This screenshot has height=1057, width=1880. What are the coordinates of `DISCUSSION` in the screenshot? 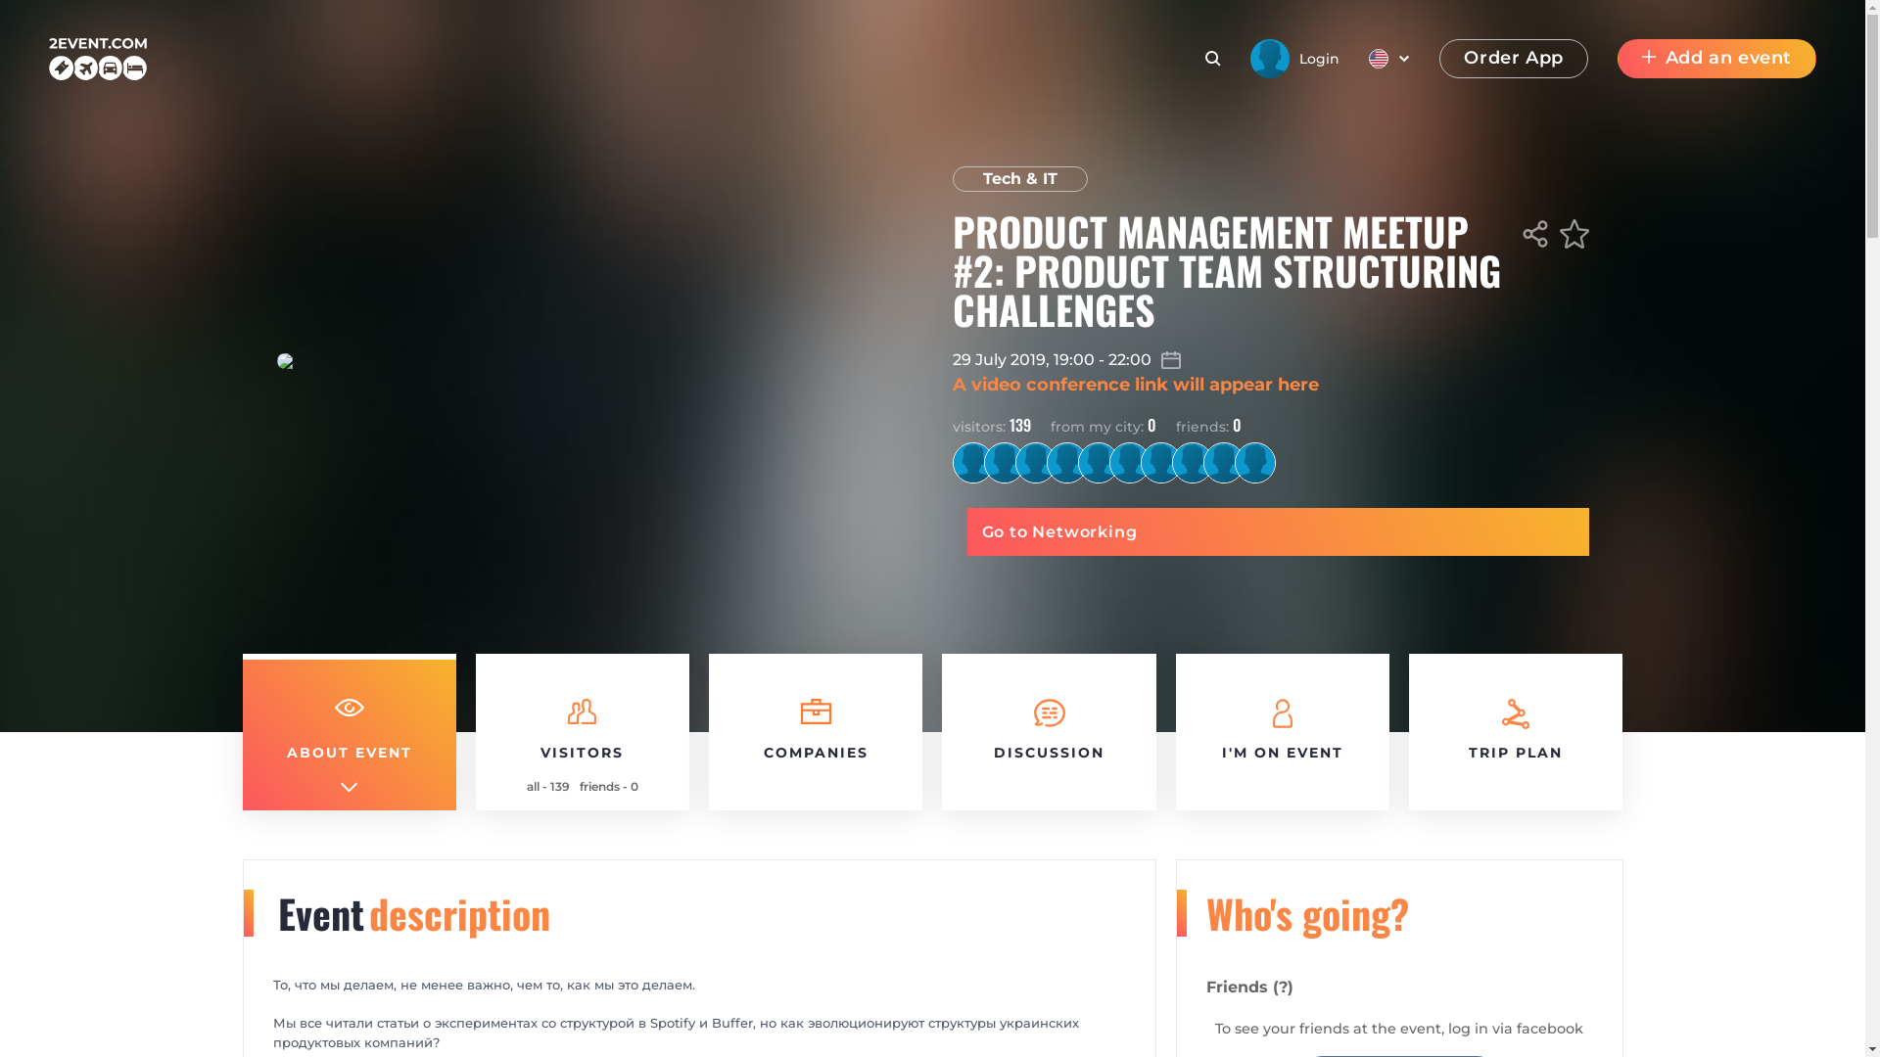 It's located at (1049, 732).